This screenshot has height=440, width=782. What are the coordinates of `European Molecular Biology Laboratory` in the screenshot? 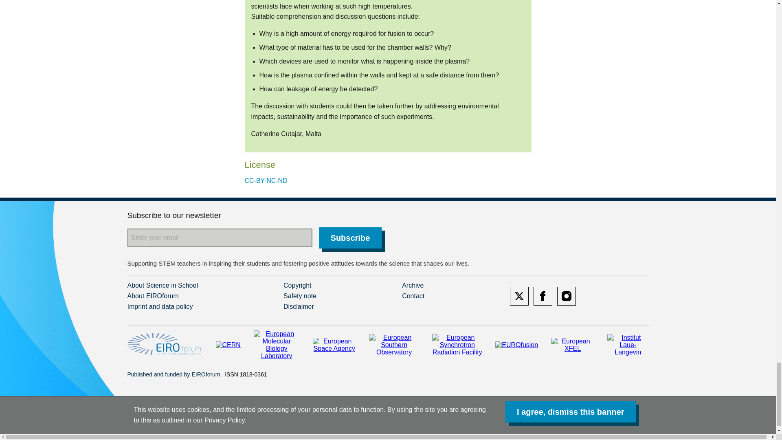 It's located at (276, 345).